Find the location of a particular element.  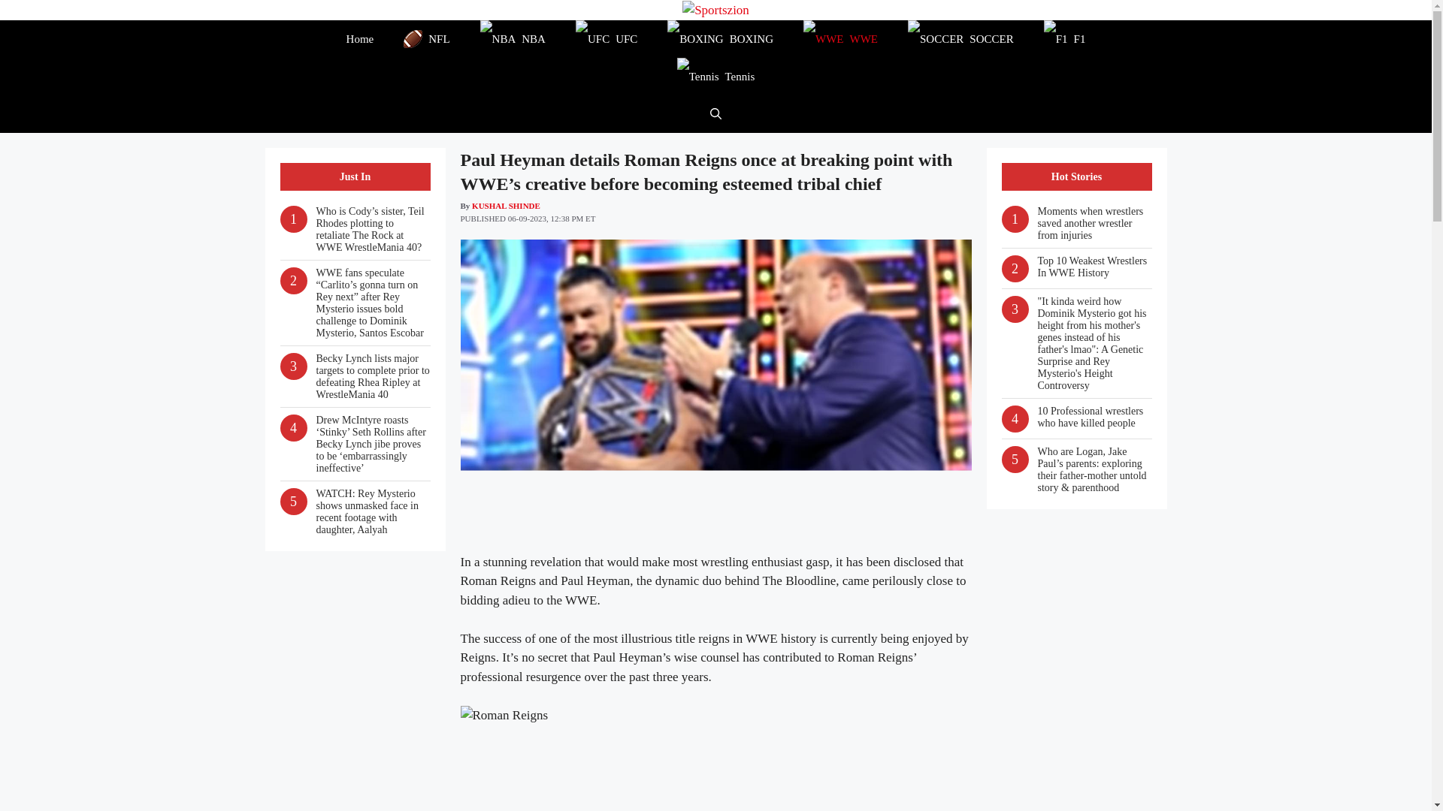

Home is located at coordinates (361, 39).